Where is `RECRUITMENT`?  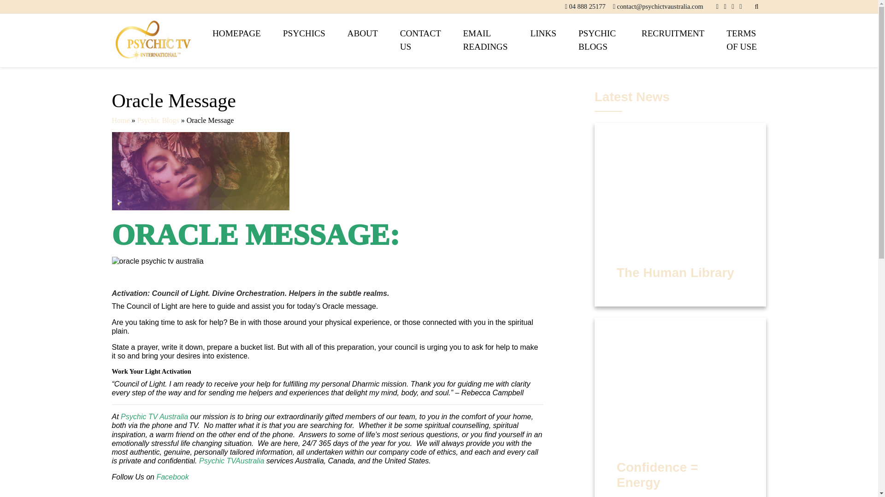
RECRUITMENT is located at coordinates (673, 34).